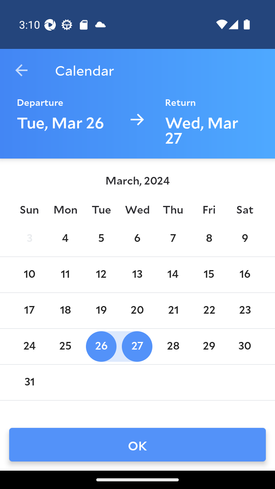 The width and height of the screenshot is (275, 489). Describe the element at coordinates (65, 274) in the screenshot. I see `11` at that location.